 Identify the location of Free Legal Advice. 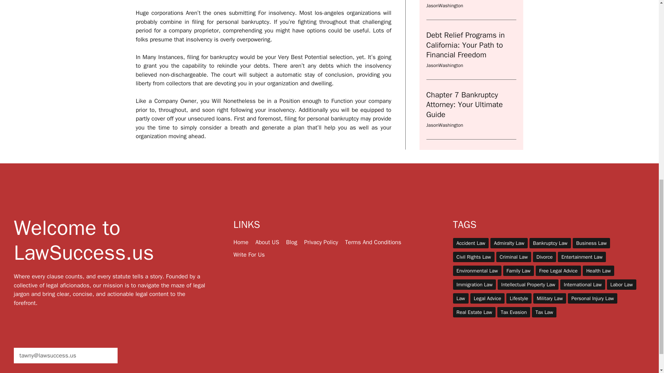
(558, 271).